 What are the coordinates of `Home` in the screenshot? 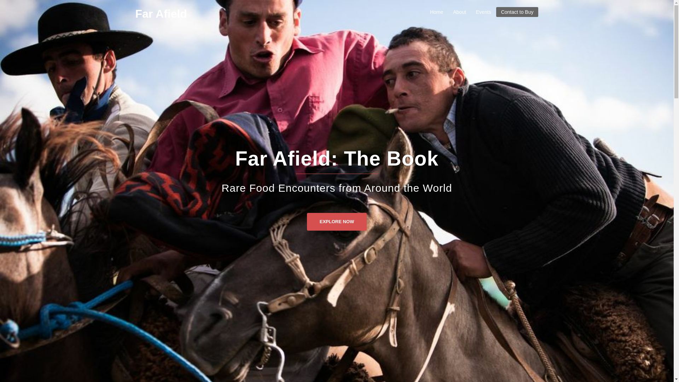 It's located at (436, 12).